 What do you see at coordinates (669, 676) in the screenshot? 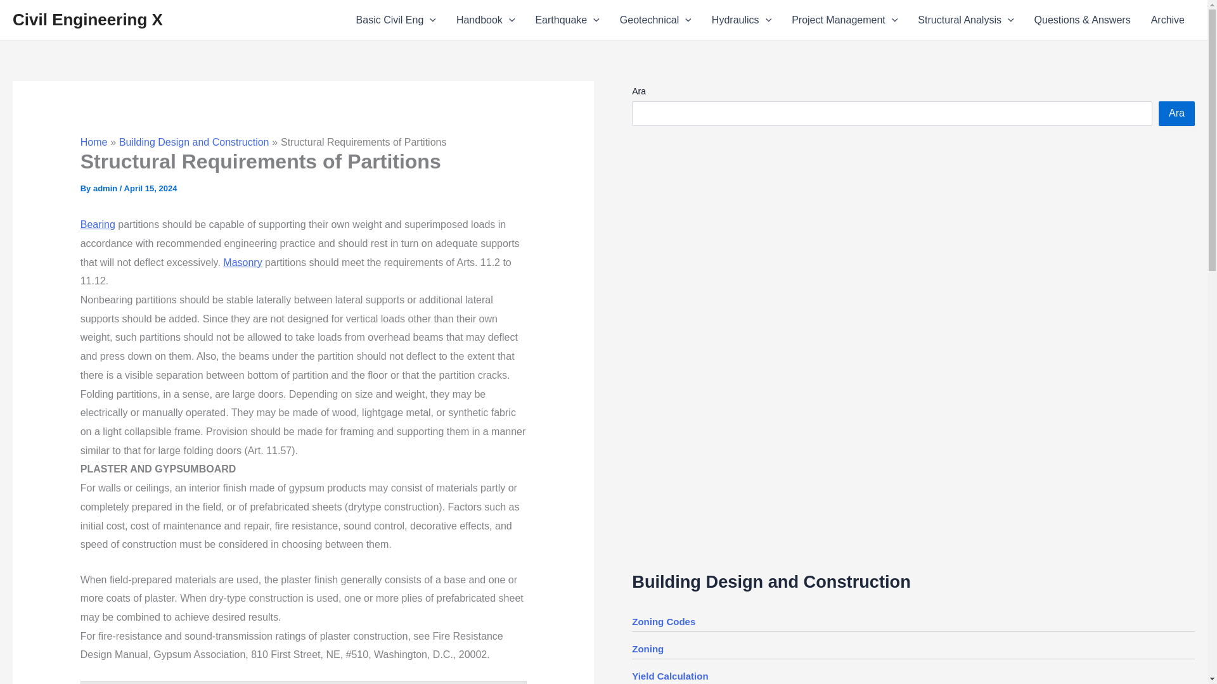
I see `Yield Calculation` at bounding box center [669, 676].